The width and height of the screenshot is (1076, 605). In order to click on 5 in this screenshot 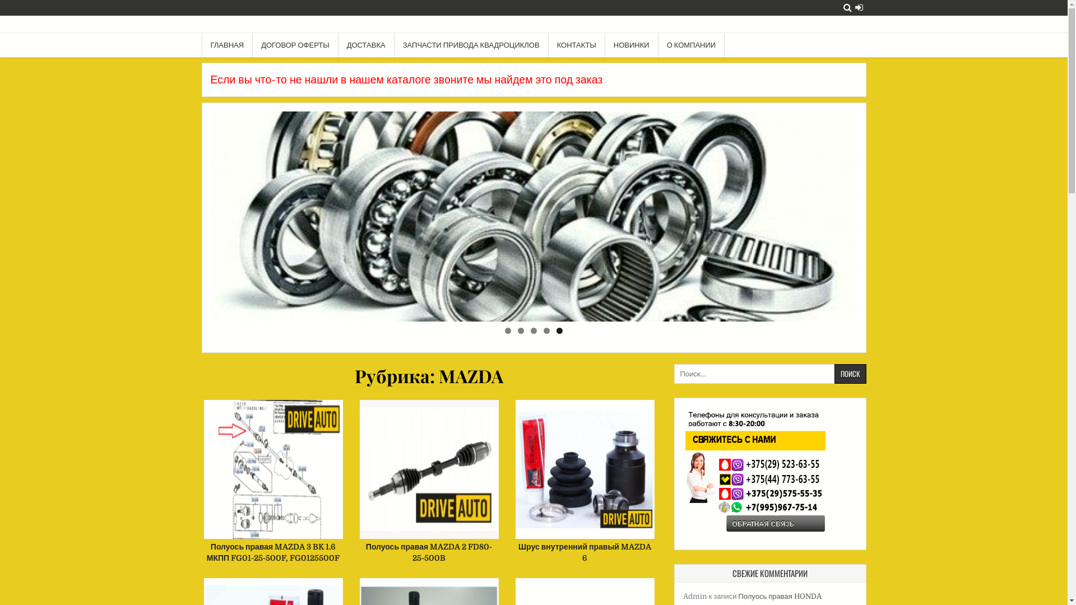, I will do `click(559, 331)`.